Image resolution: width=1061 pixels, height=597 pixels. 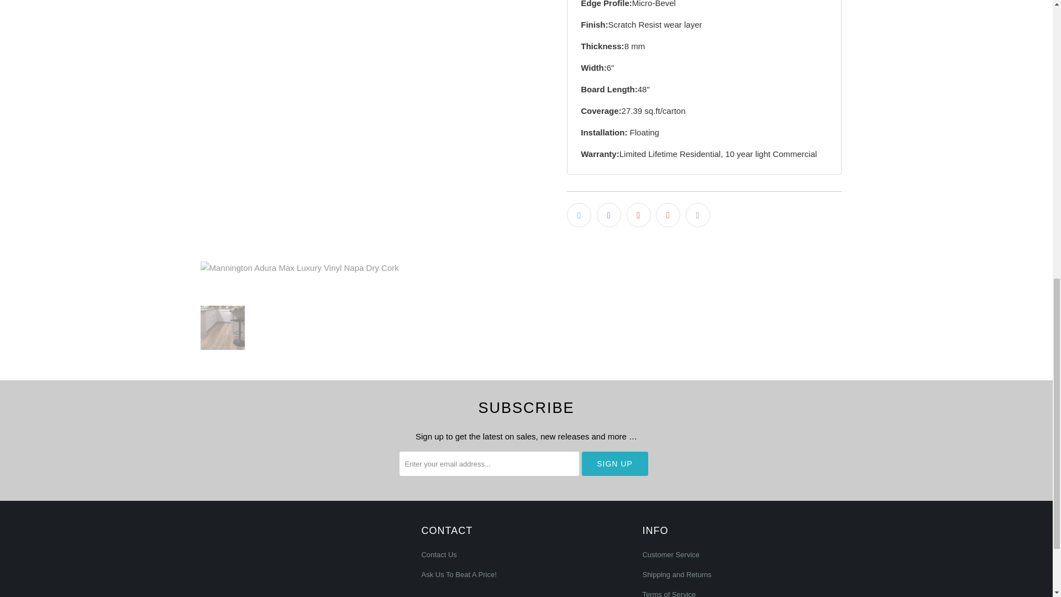 I want to click on Share this on Pinterest, so click(x=639, y=215).